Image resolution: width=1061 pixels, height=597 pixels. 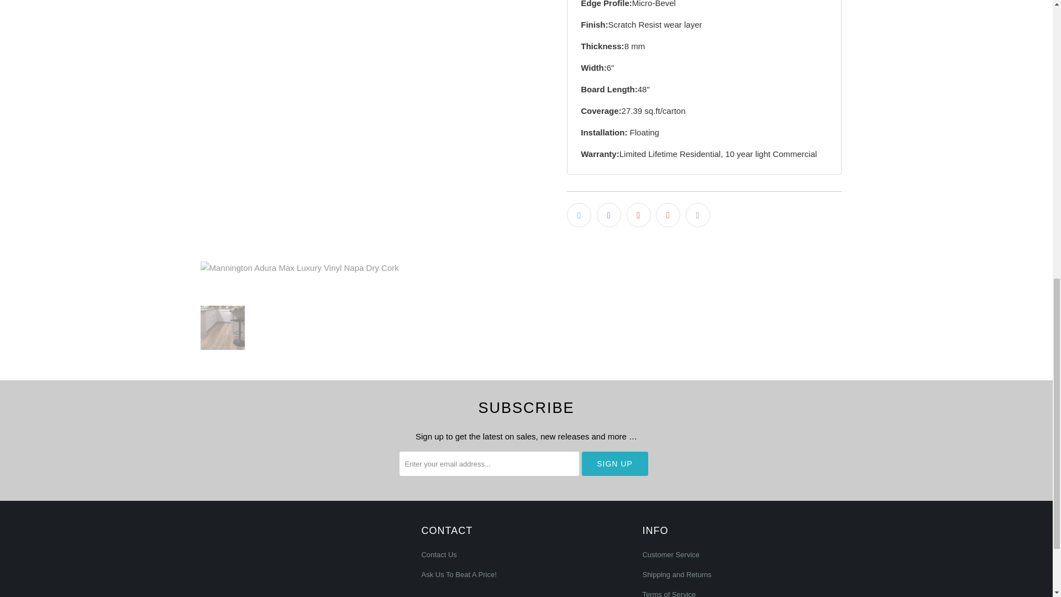 I want to click on Share this on Pinterest, so click(x=639, y=215).